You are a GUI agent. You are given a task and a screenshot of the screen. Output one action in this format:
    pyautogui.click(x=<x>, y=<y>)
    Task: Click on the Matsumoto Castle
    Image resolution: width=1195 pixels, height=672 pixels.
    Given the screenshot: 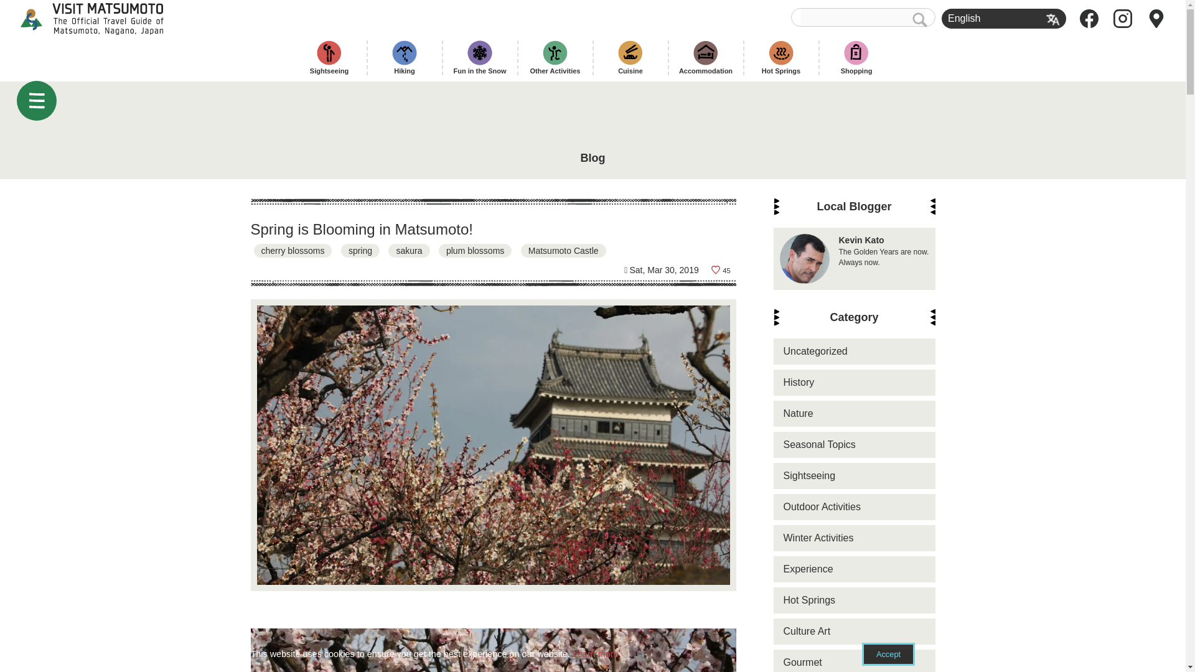 What is the action you would take?
    pyautogui.click(x=563, y=250)
    